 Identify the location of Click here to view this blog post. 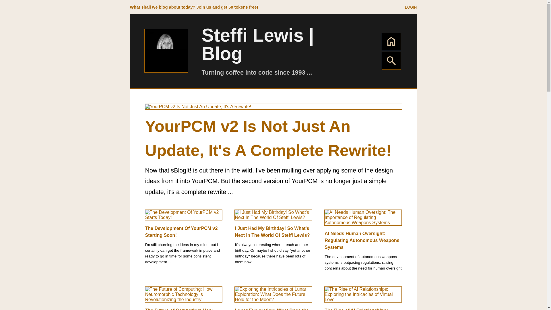
(273, 214).